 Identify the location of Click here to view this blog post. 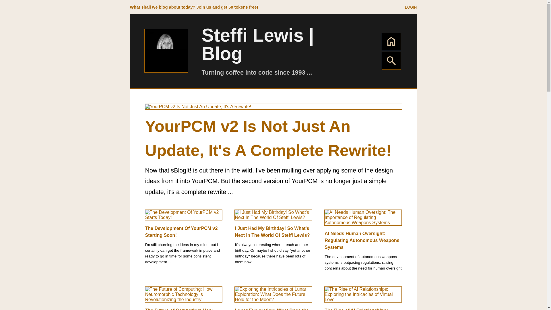
(273, 214).